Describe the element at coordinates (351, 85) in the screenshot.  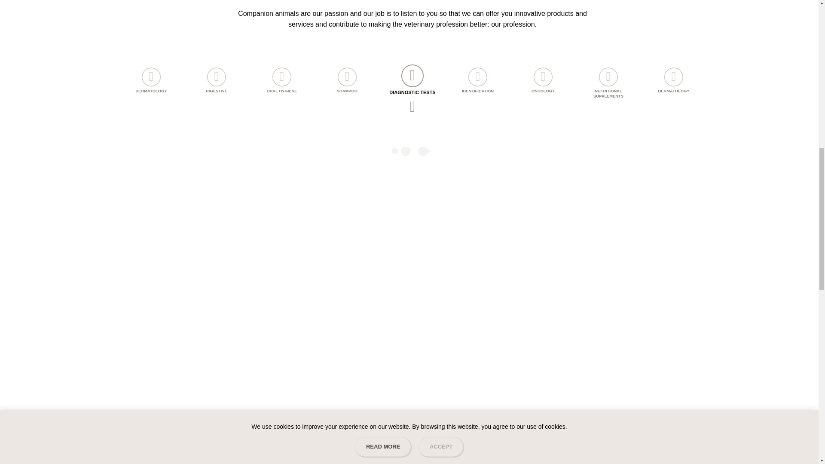
I see `SHAMPOO` at that location.